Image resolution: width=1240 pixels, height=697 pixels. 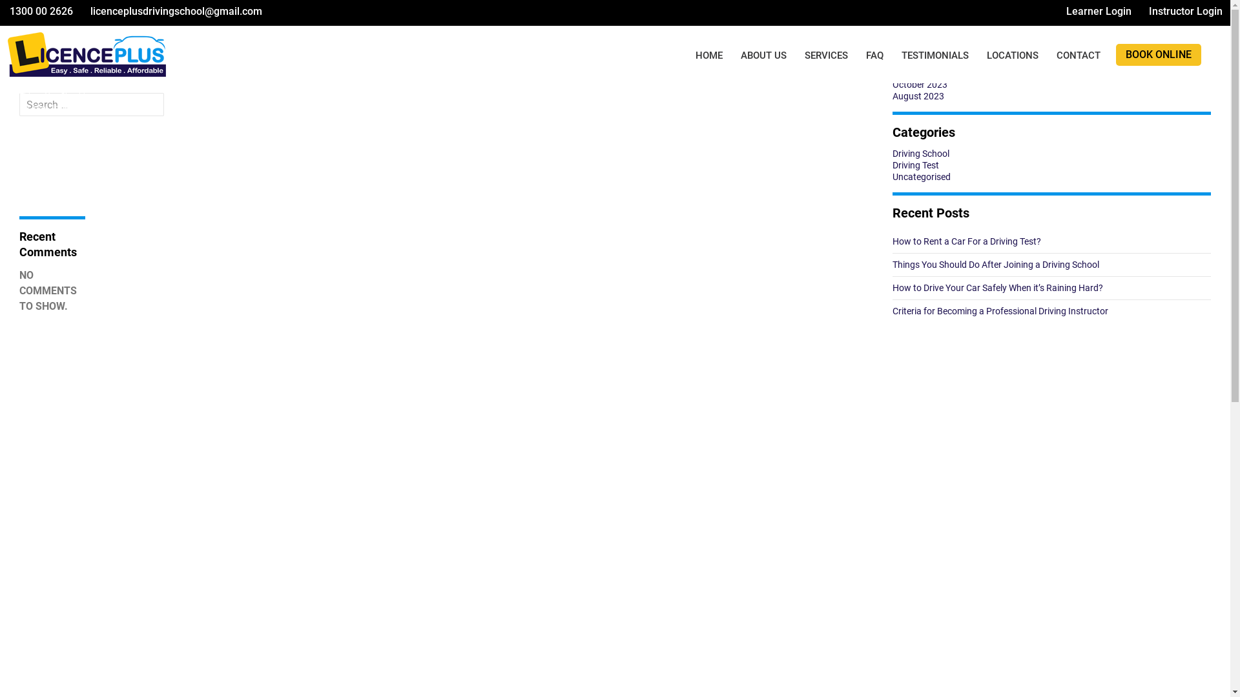 I want to click on November 2023, so click(x=925, y=73).